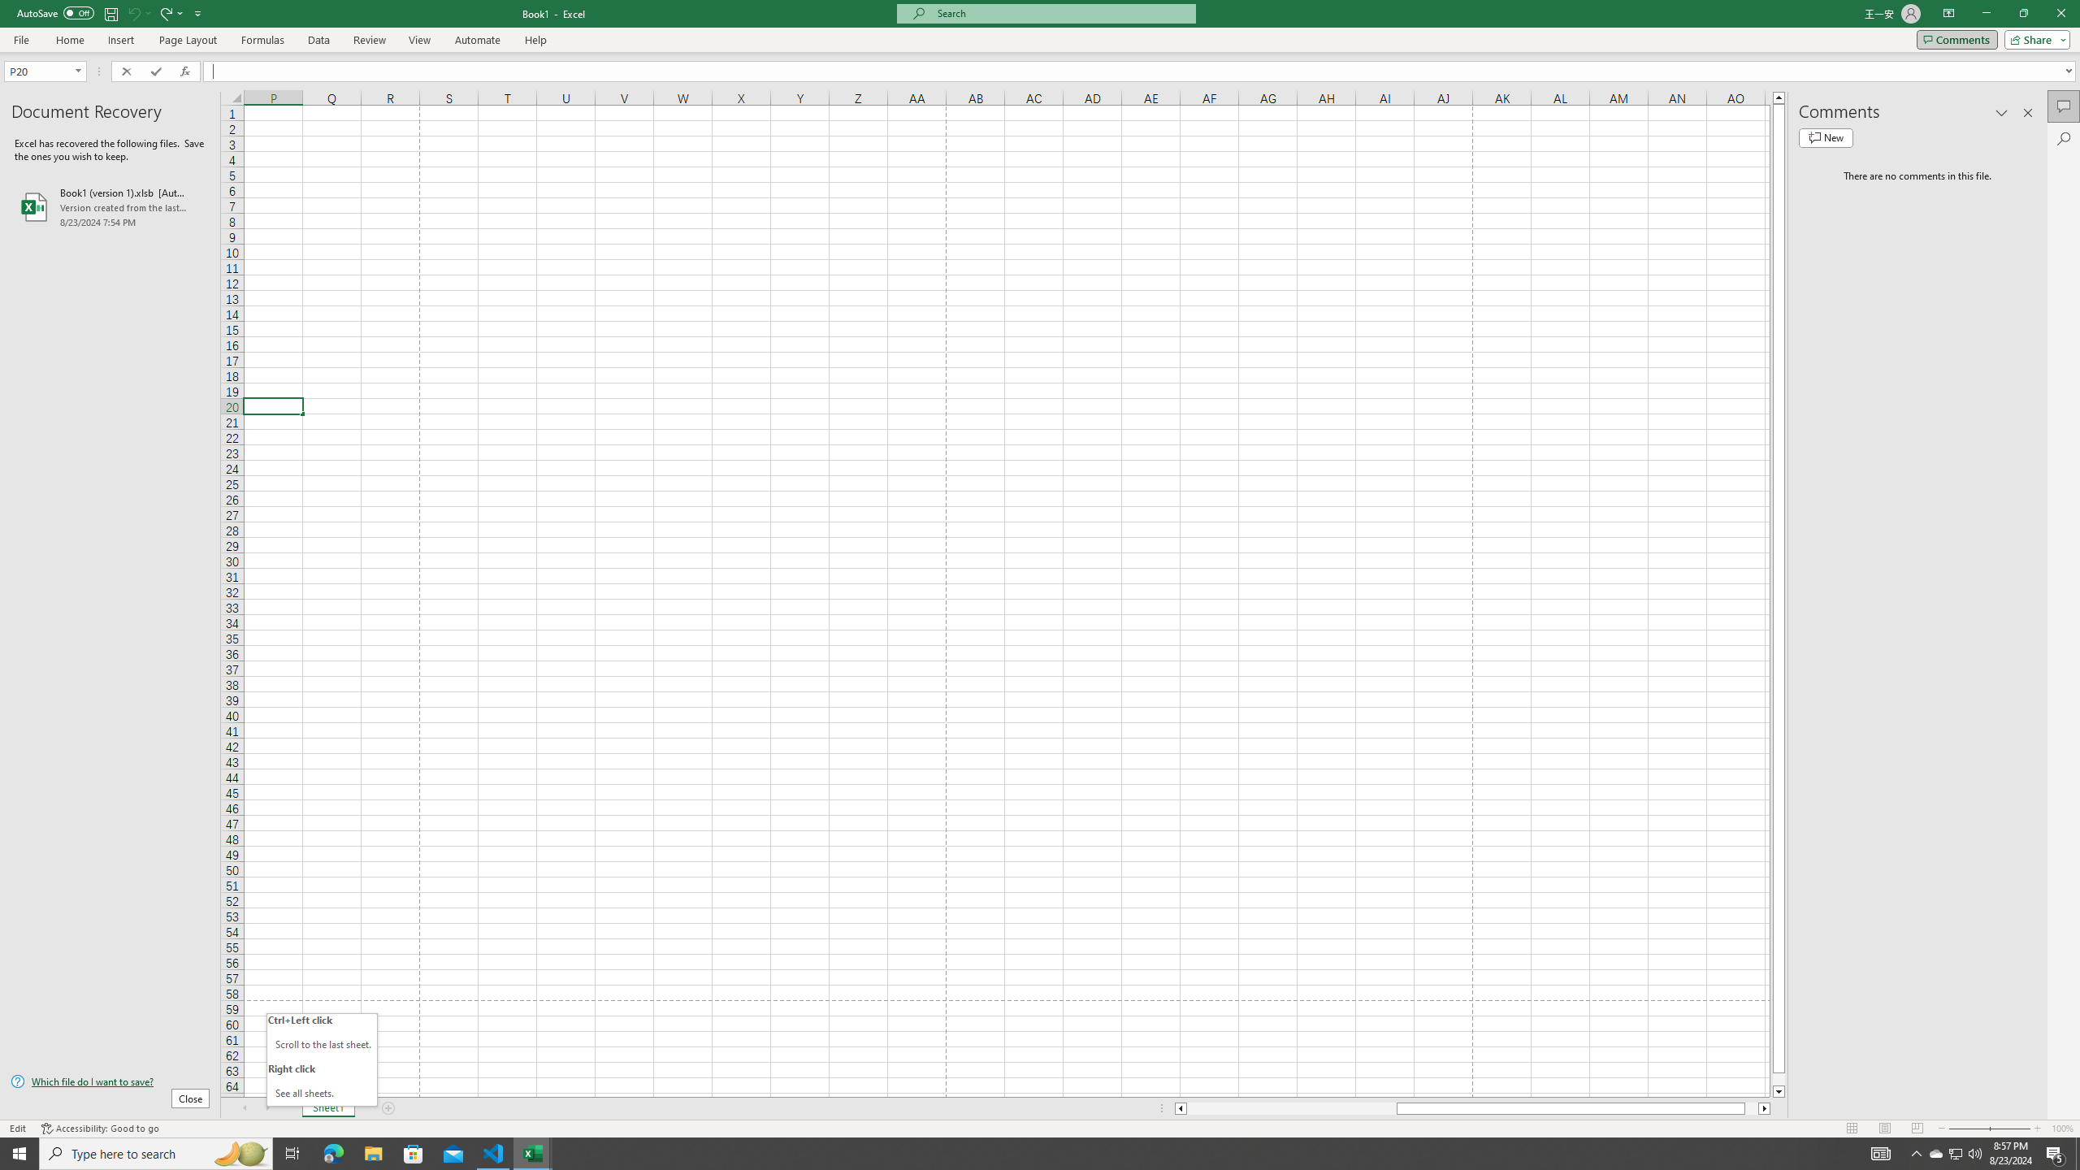 The width and height of the screenshot is (2080, 1170). Describe the element at coordinates (1883, 1129) in the screenshot. I see `Page Layout` at that location.